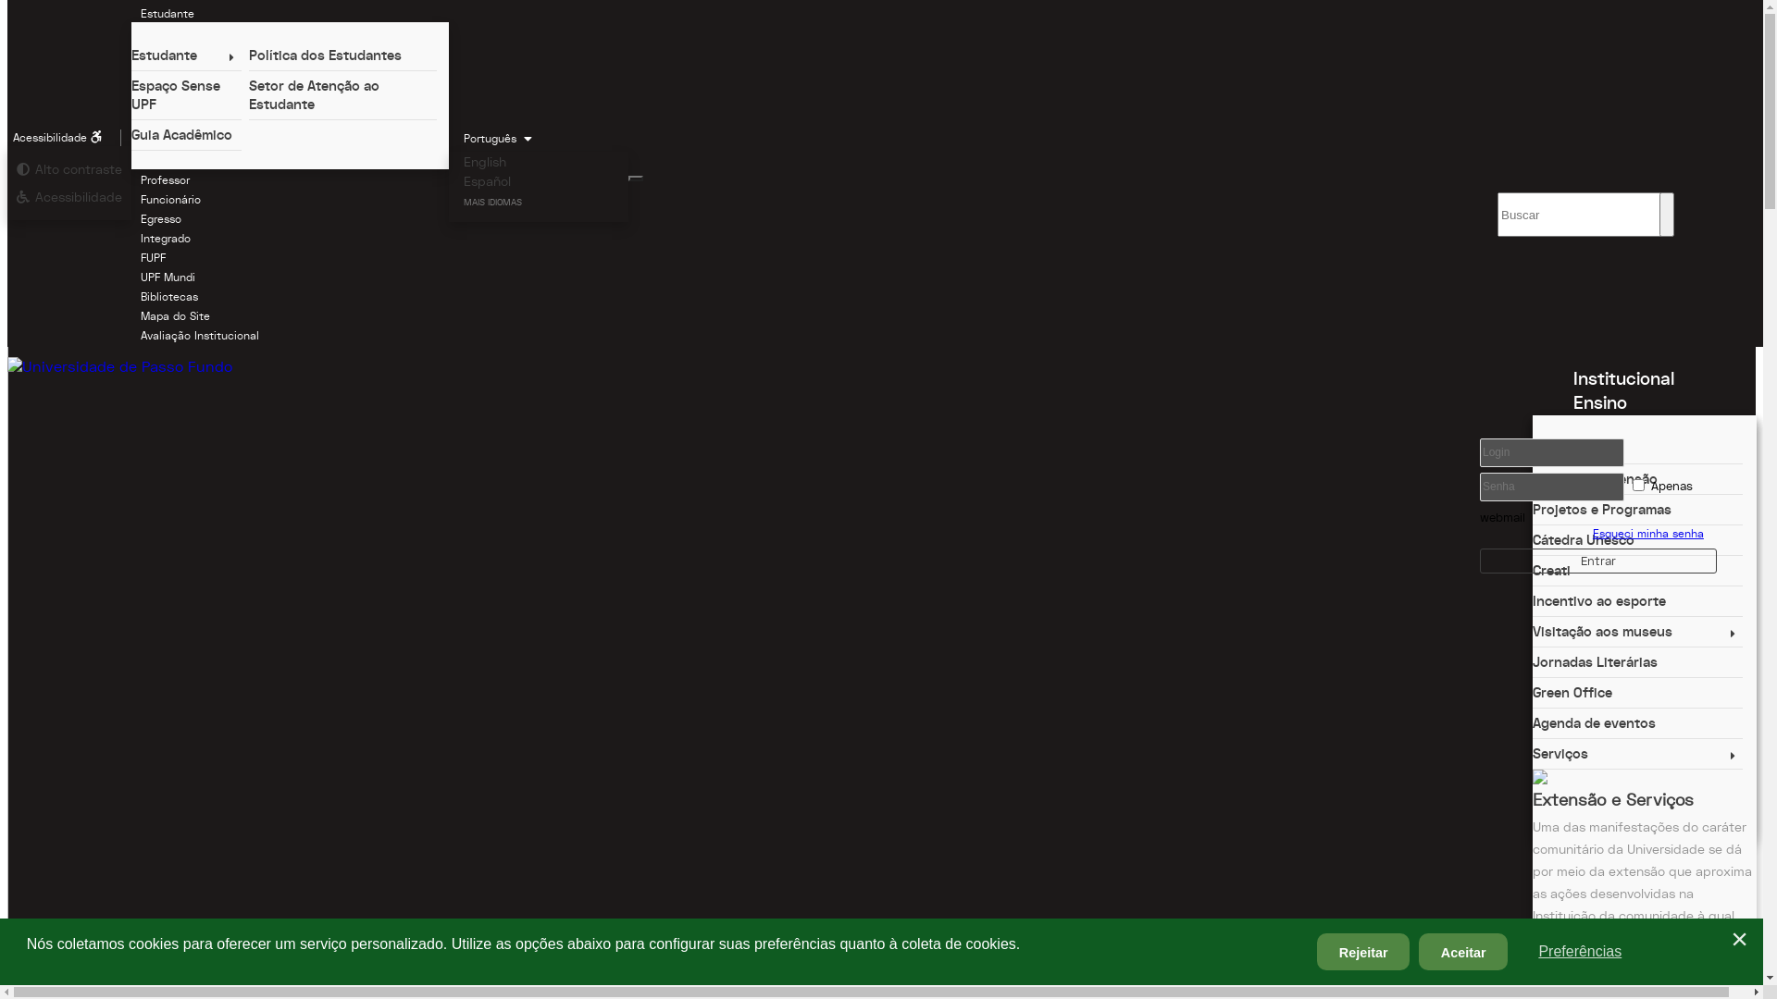  I want to click on Mantenedora FUPF, so click(1638, 601).